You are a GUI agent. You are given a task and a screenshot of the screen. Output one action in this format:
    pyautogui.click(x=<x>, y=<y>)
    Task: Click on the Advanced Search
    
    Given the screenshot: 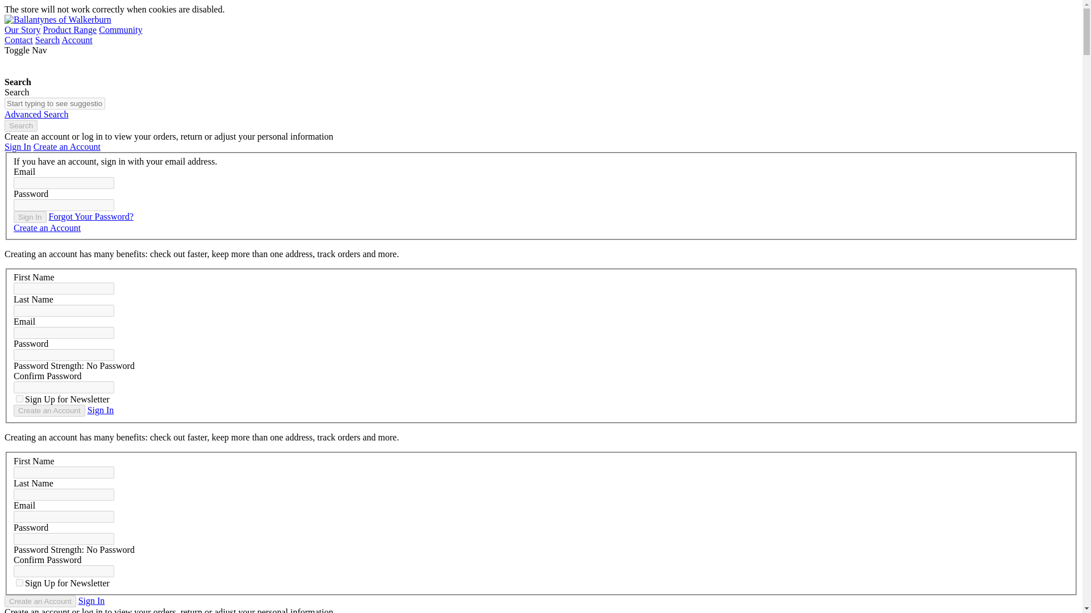 What is the action you would take?
    pyautogui.click(x=36, y=114)
    